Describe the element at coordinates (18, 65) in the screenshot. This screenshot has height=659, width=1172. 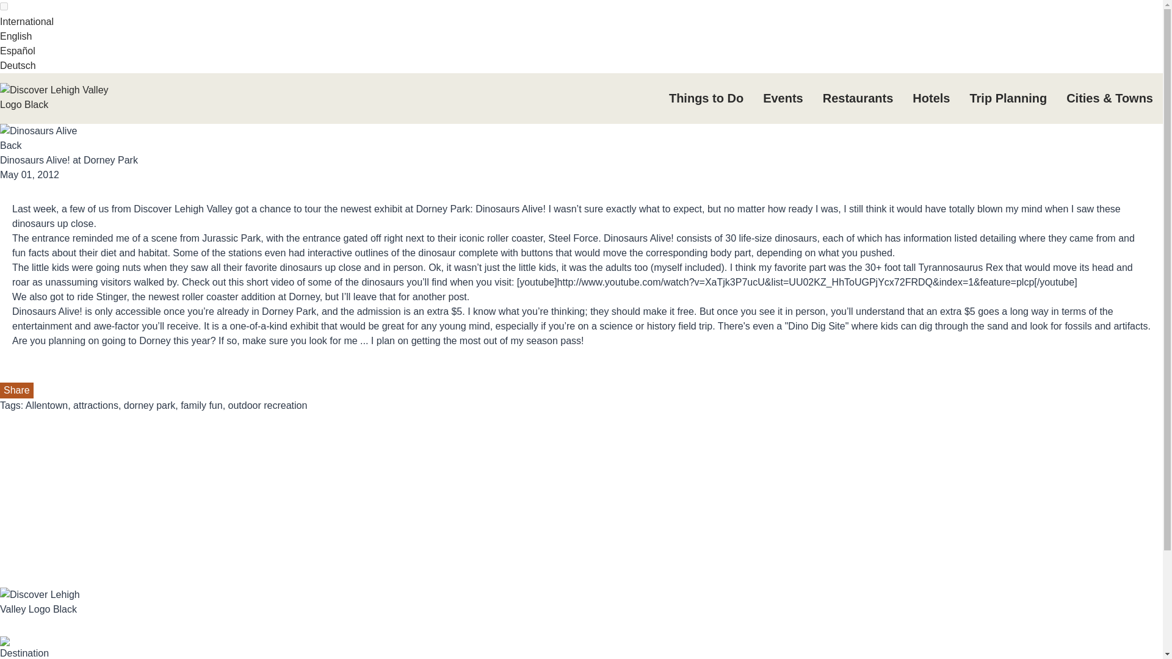
I see `Deutsch` at that location.